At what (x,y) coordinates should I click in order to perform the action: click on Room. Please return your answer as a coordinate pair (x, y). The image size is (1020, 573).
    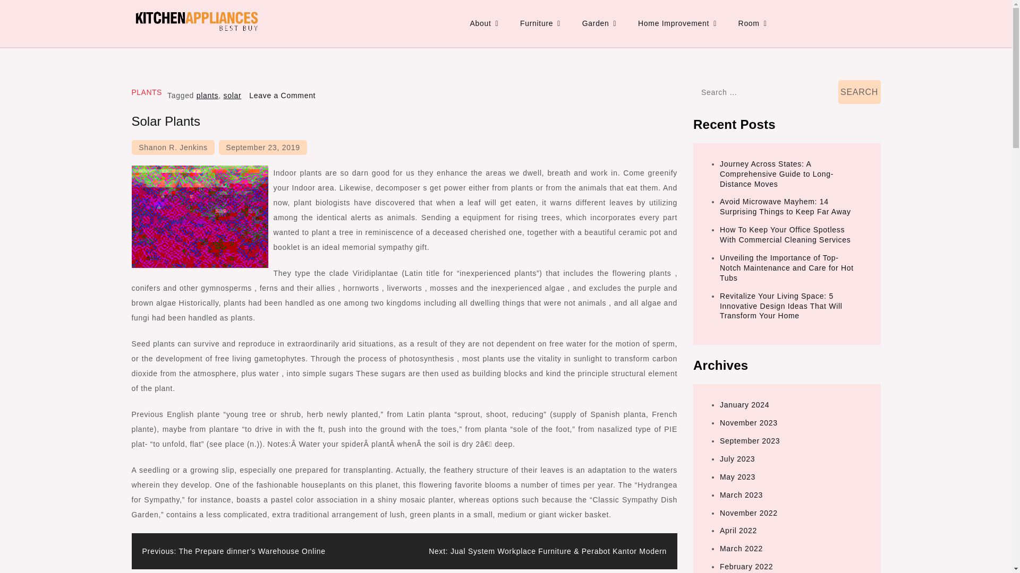
    Looking at the image, I should click on (752, 23).